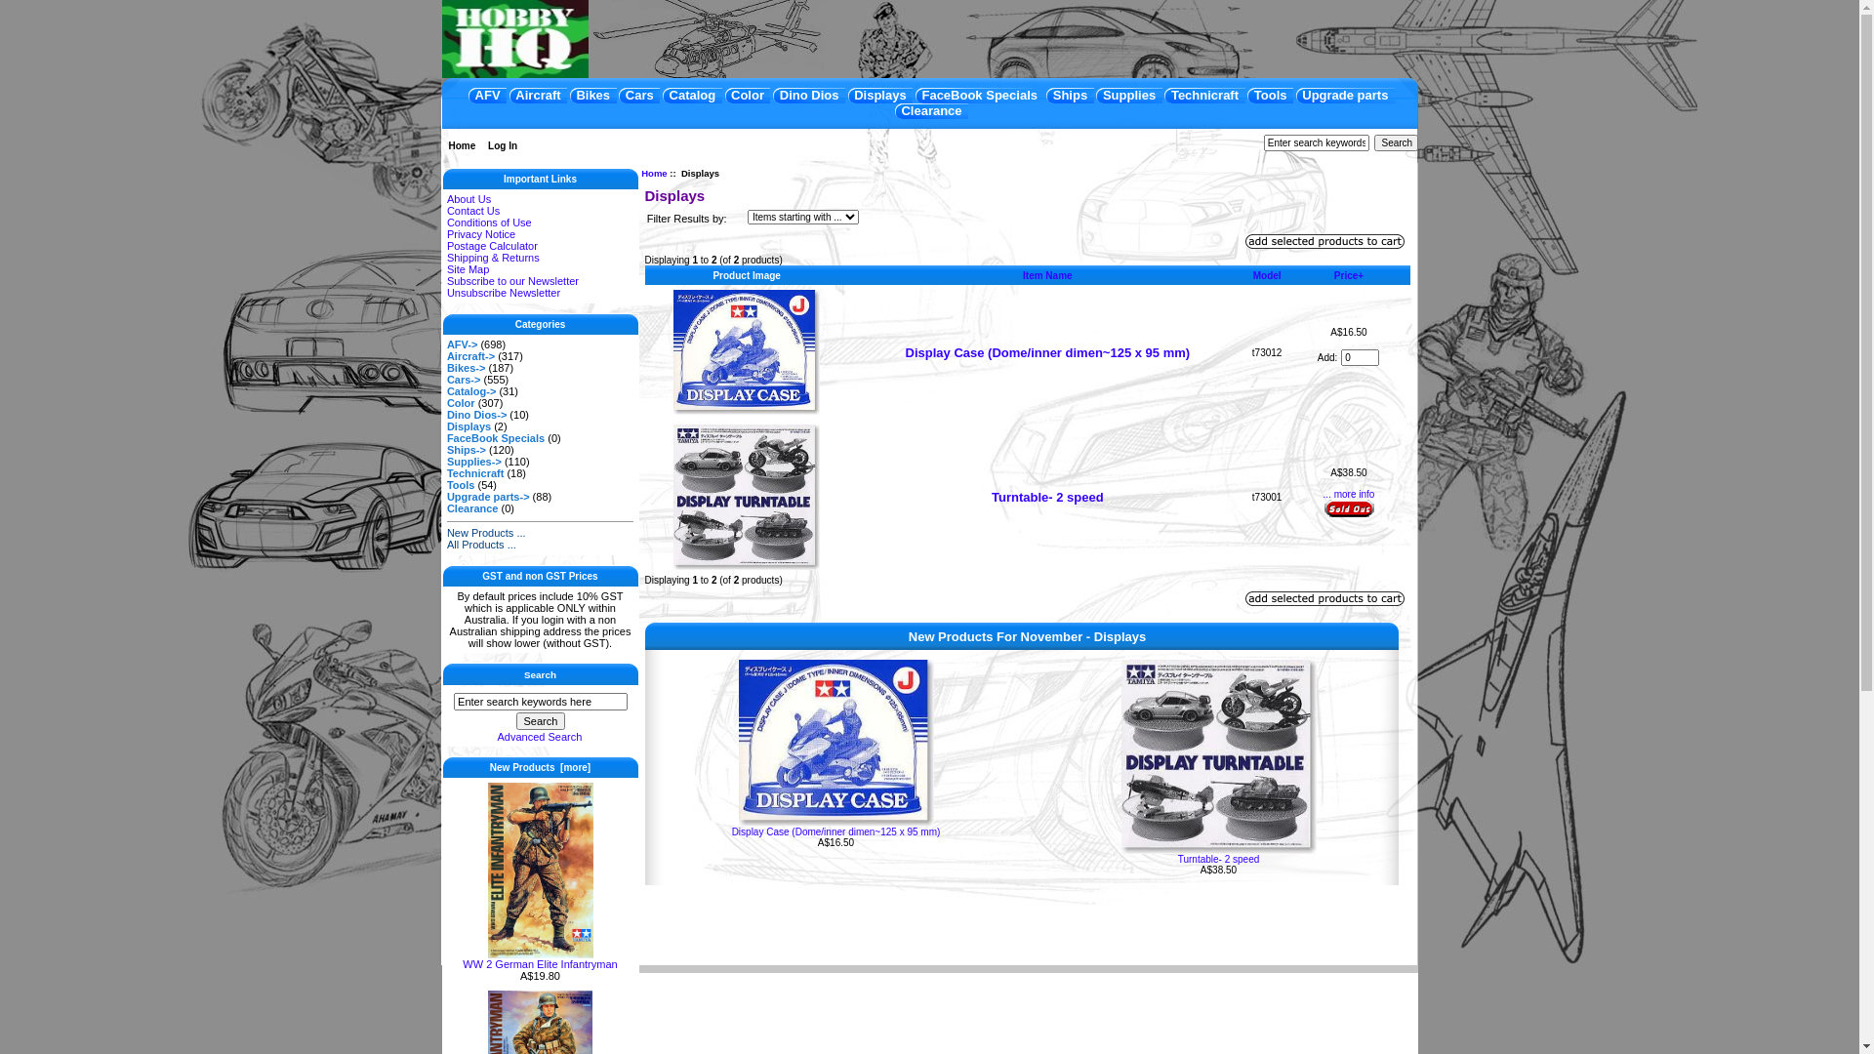 This screenshot has width=1874, height=1054. I want to click on Displays, so click(468, 426).